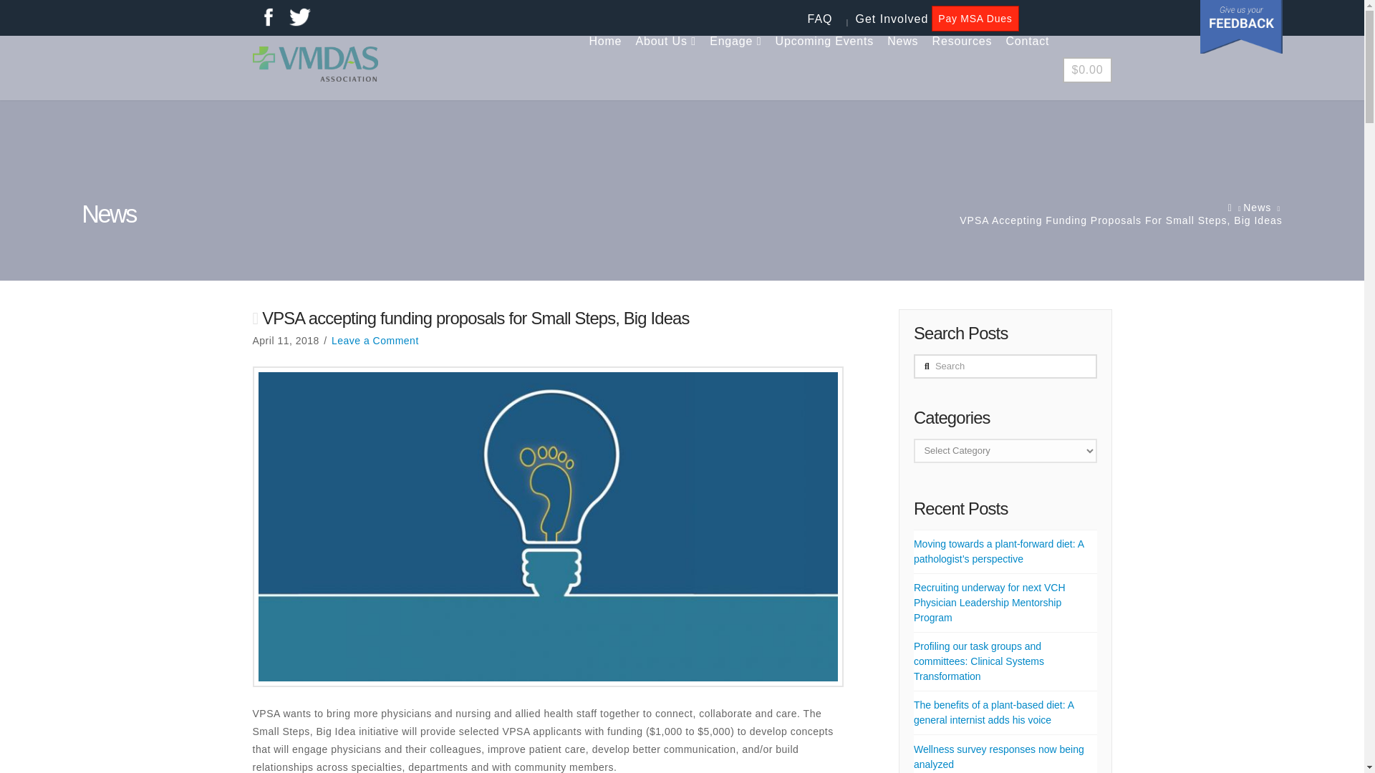  I want to click on About Us, so click(665, 67).